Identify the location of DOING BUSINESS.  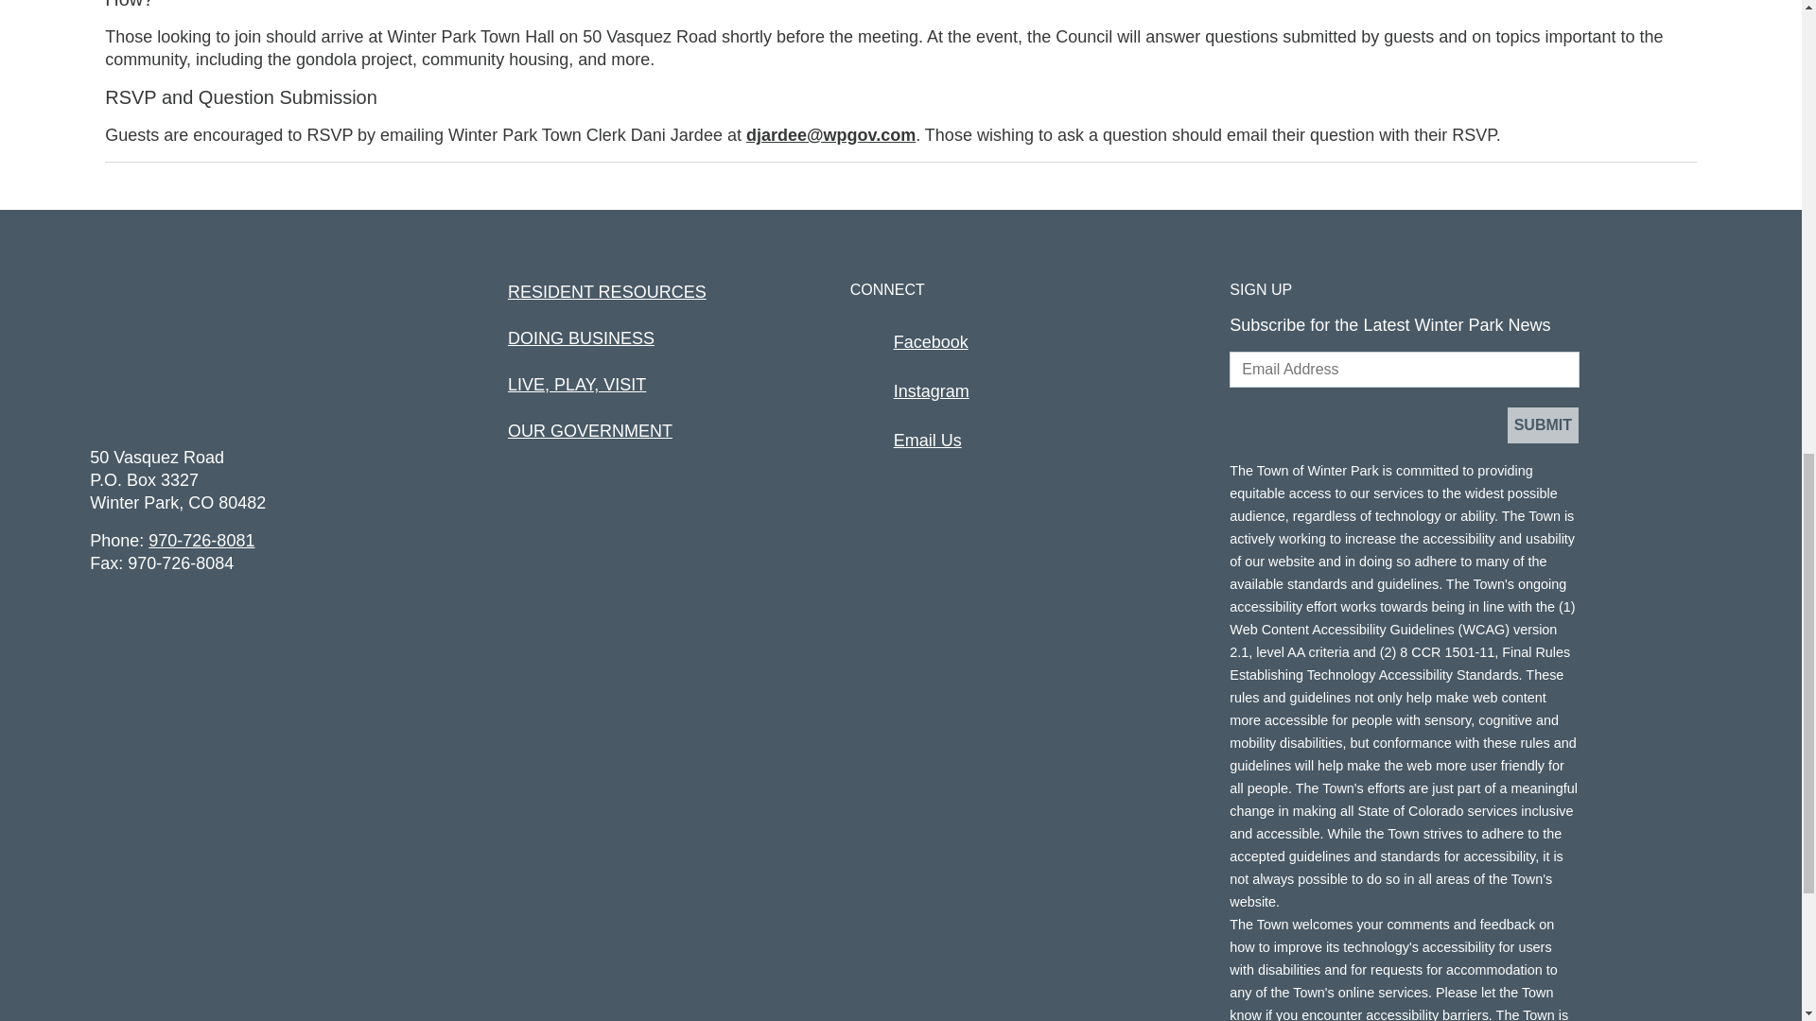
(581, 338).